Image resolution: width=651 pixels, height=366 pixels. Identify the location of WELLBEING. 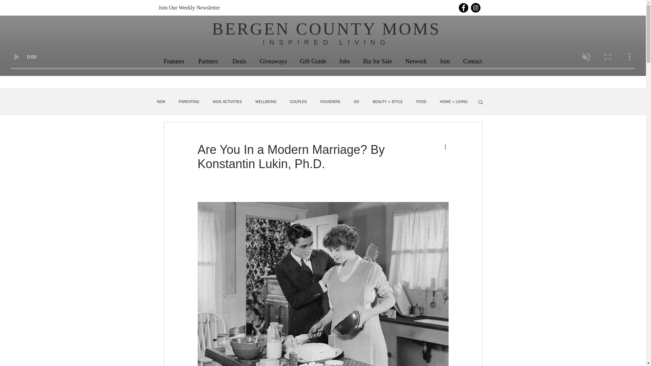
(265, 102).